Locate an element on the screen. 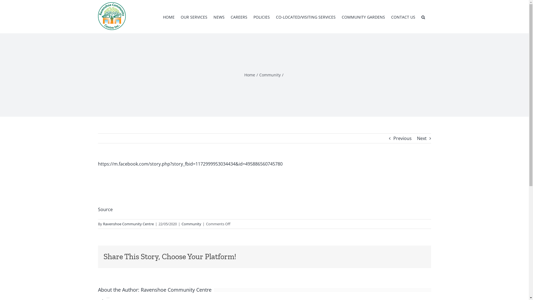 The width and height of the screenshot is (533, 300). Community is located at coordinates (270, 75).